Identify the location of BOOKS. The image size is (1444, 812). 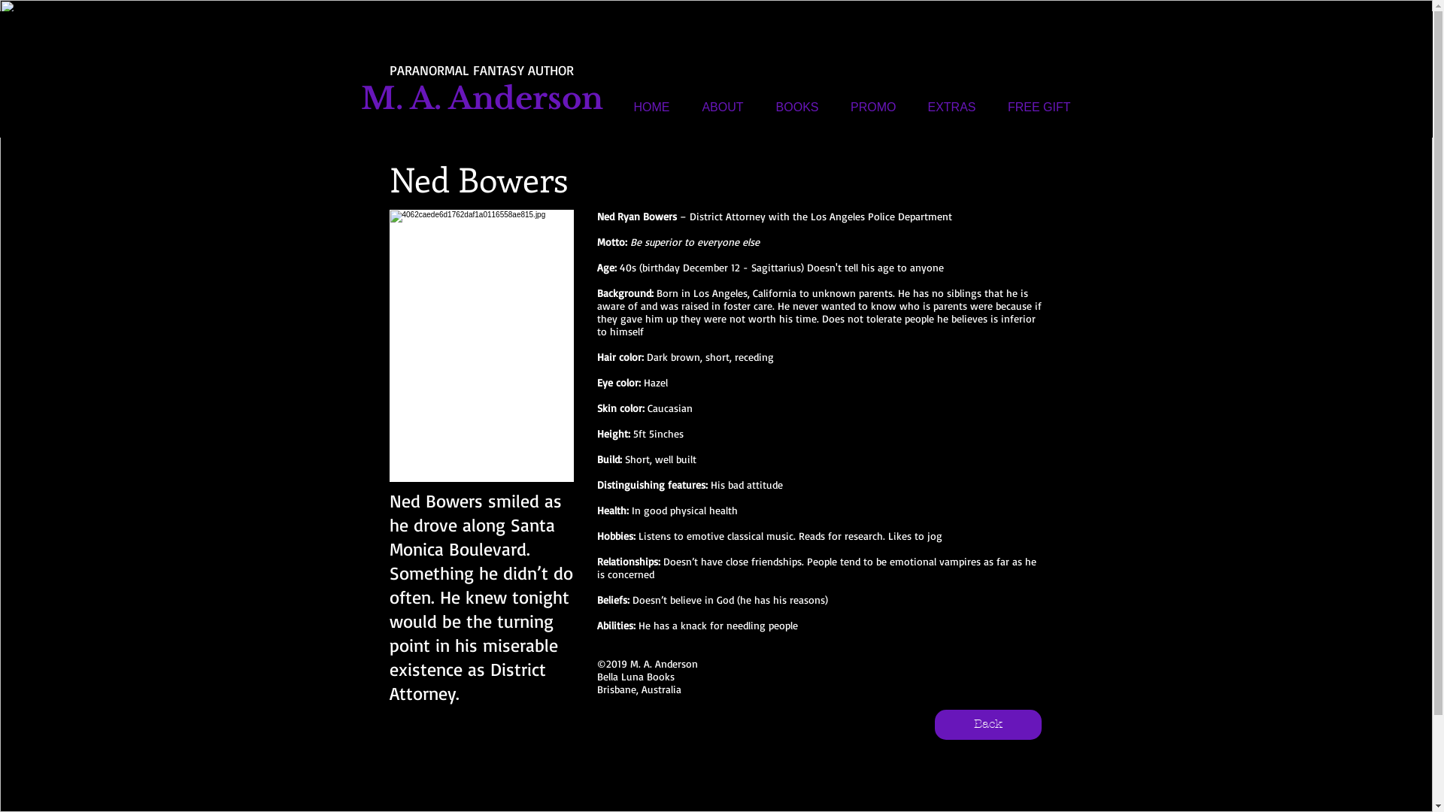
(790, 107).